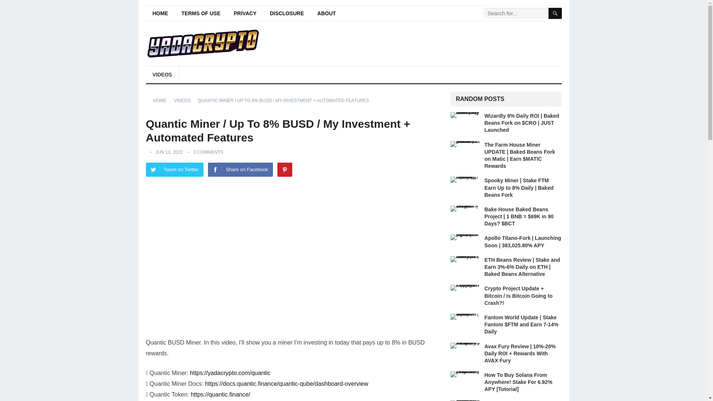 The height and width of the screenshot is (401, 713). Describe the element at coordinates (327, 13) in the screenshot. I see `ABOUT` at that location.